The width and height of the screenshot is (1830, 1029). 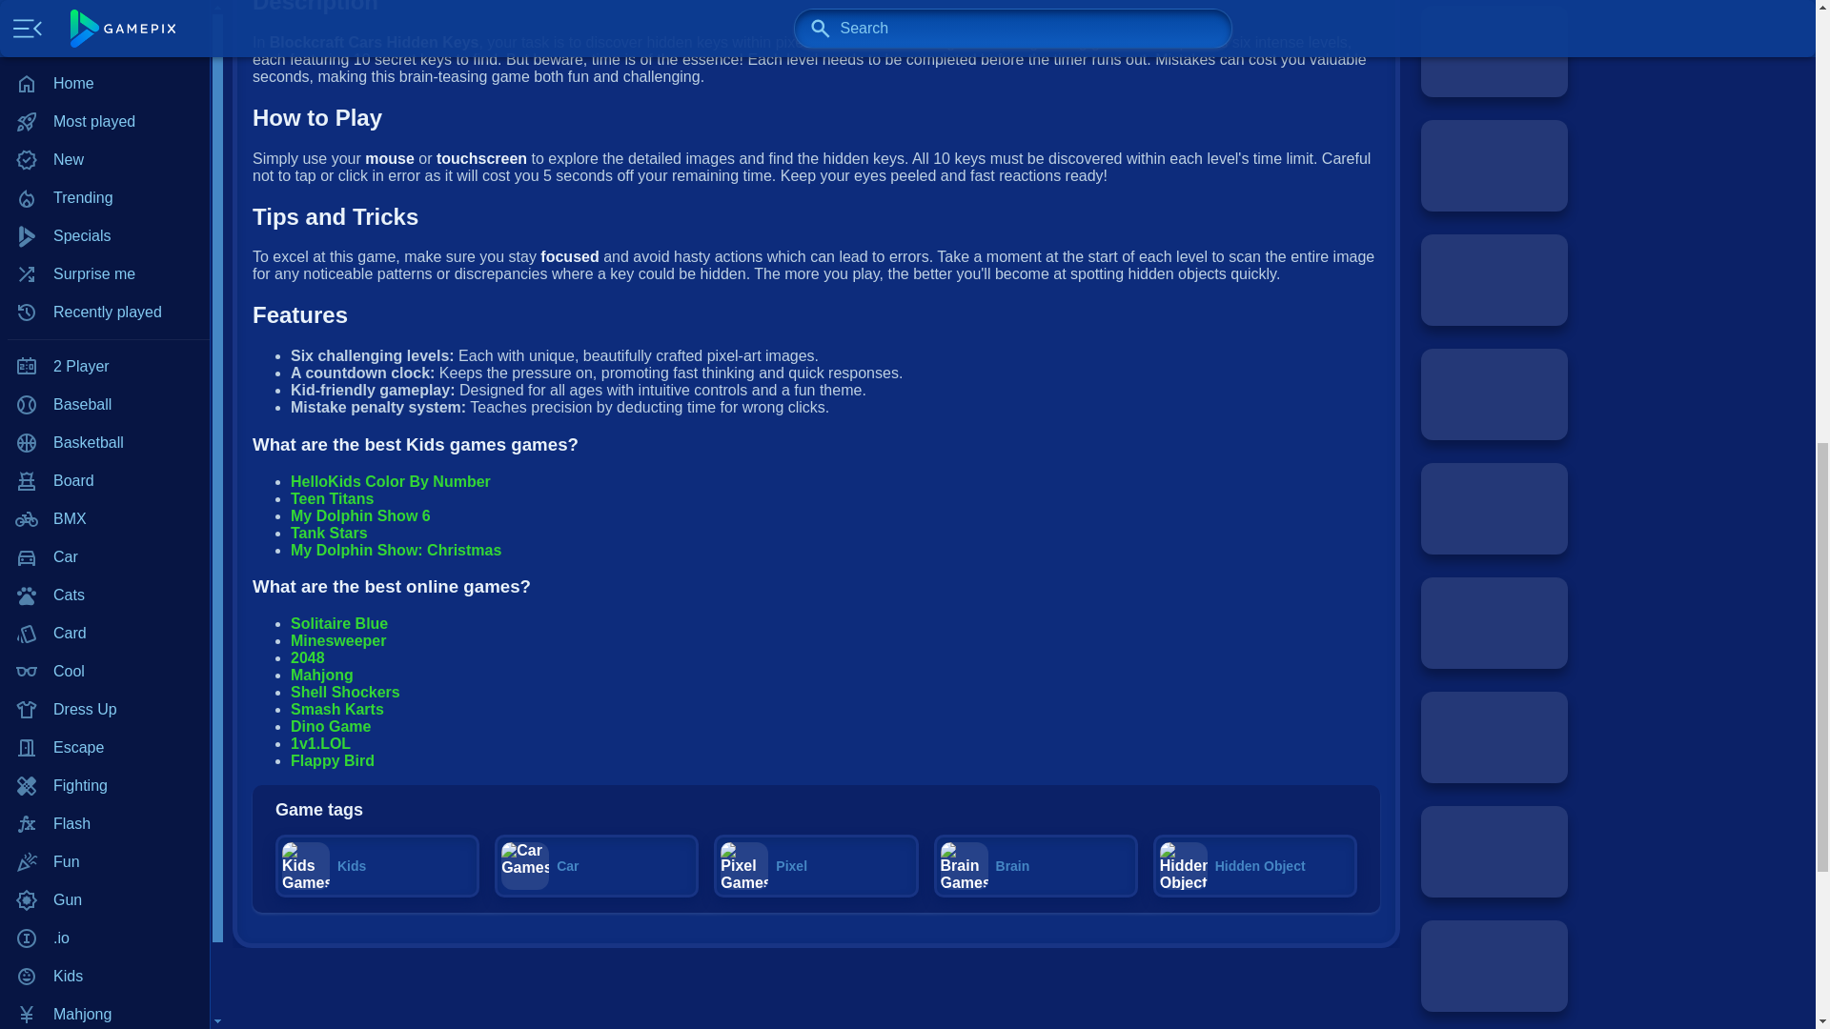 I want to click on Solitaire, so click(x=105, y=291).